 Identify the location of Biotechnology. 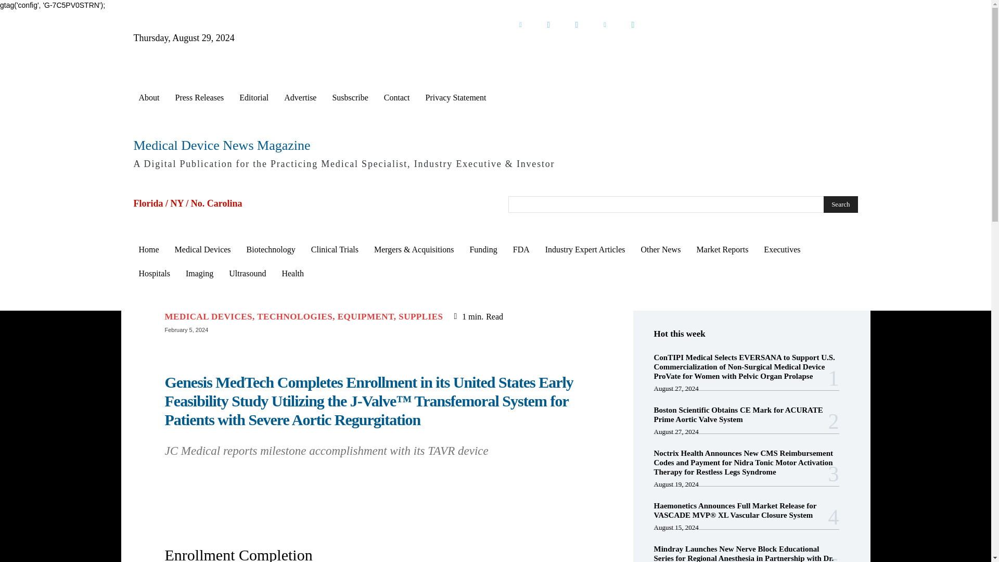
(271, 250).